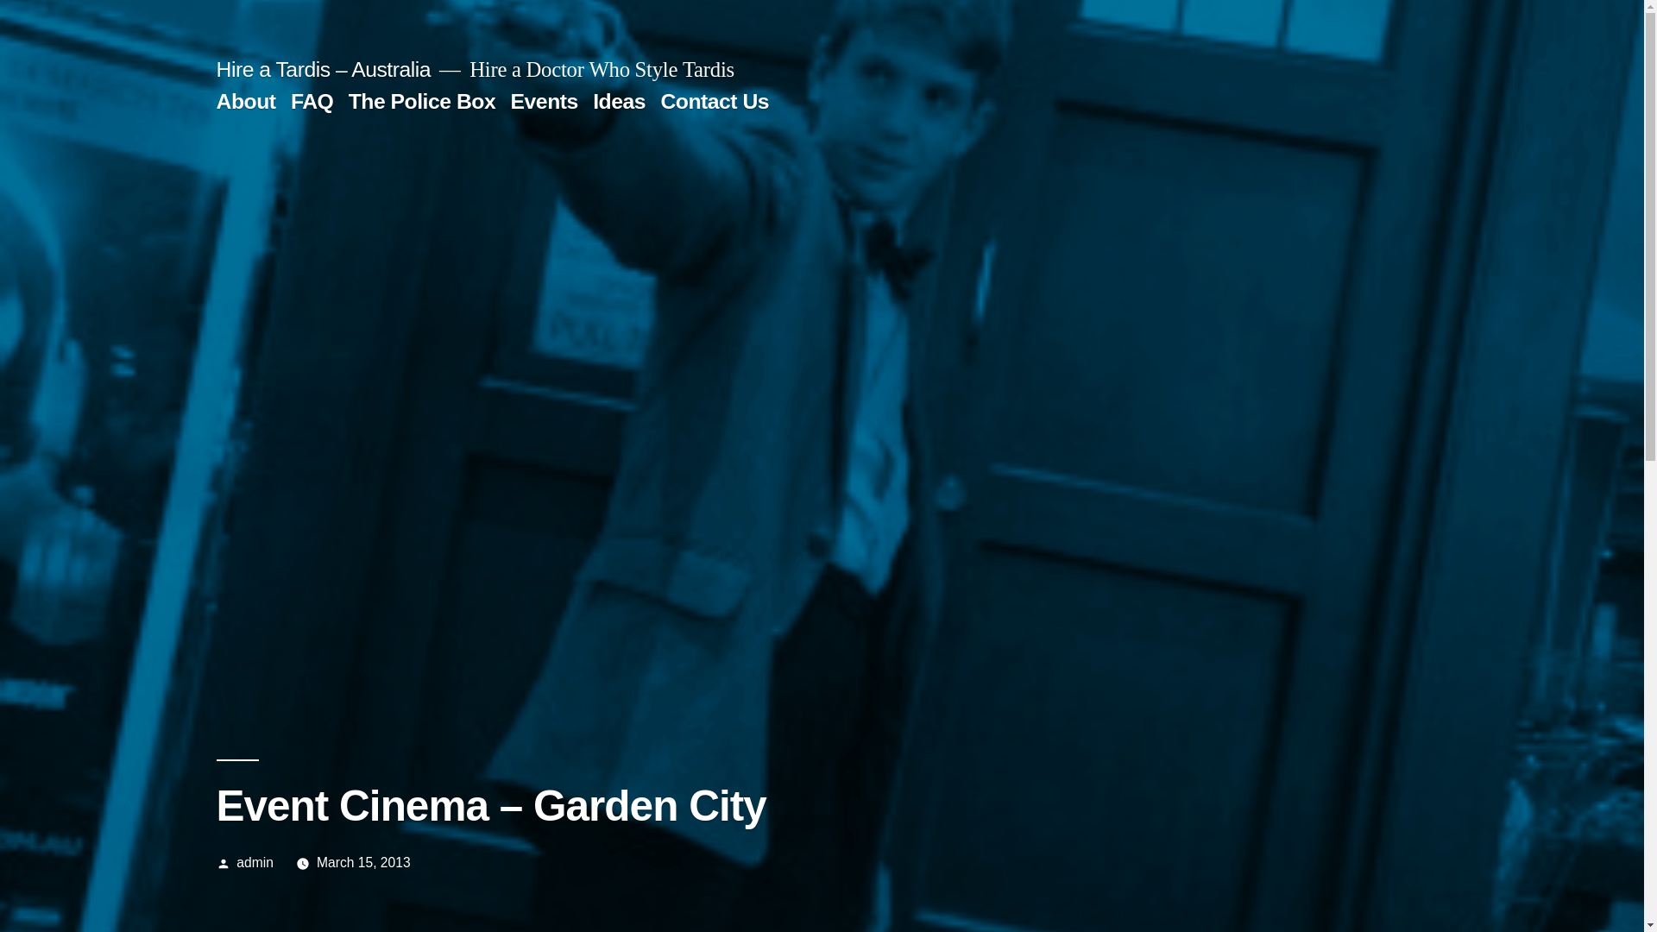 The width and height of the screenshot is (1657, 932). Describe the element at coordinates (715, 102) in the screenshot. I see `Contact Us` at that location.